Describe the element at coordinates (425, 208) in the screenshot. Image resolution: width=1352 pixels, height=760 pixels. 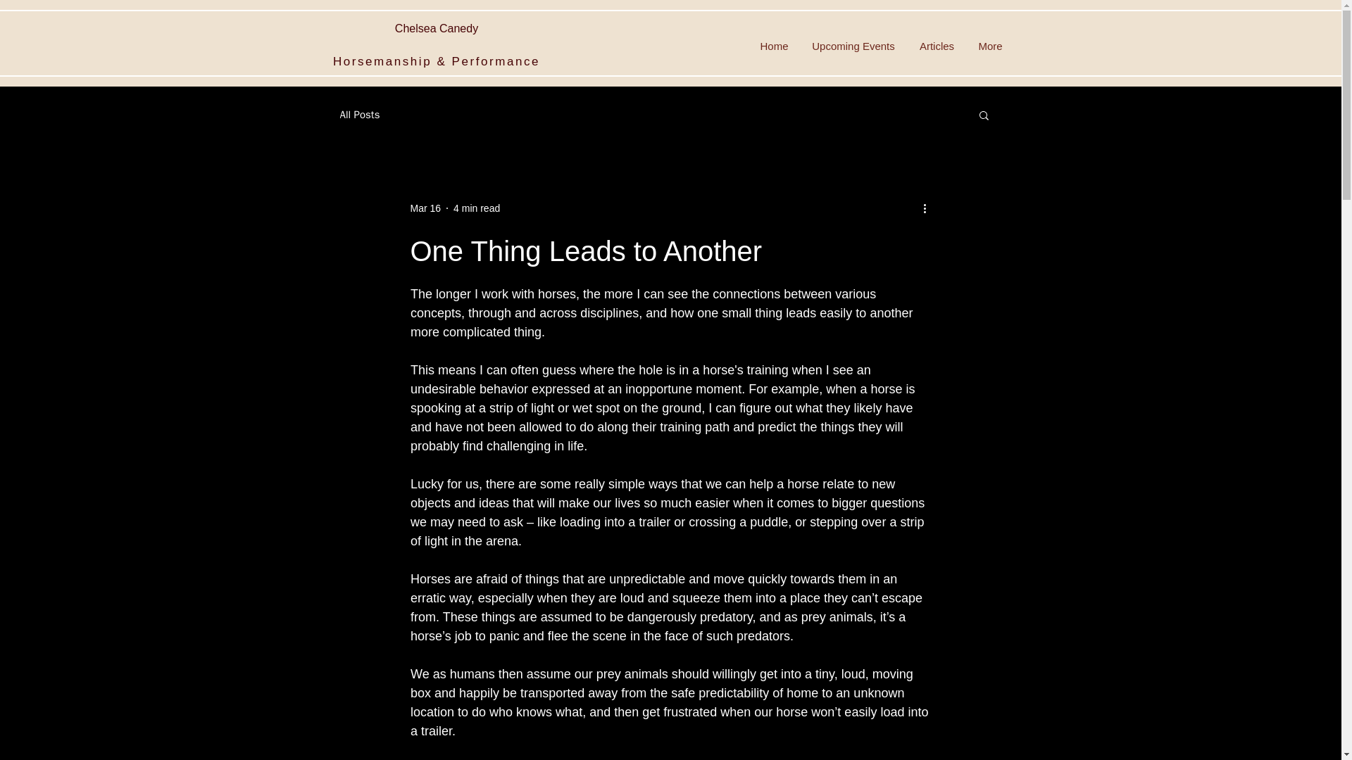
I see `Mar 16` at that location.